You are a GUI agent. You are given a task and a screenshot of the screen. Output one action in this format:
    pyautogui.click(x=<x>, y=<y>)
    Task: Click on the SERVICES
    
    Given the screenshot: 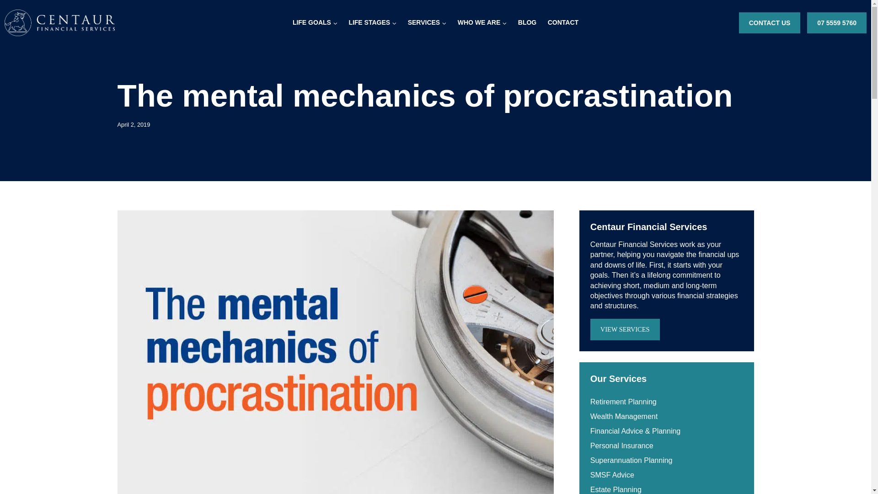 What is the action you would take?
    pyautogui.click(x=427, y=22)
    